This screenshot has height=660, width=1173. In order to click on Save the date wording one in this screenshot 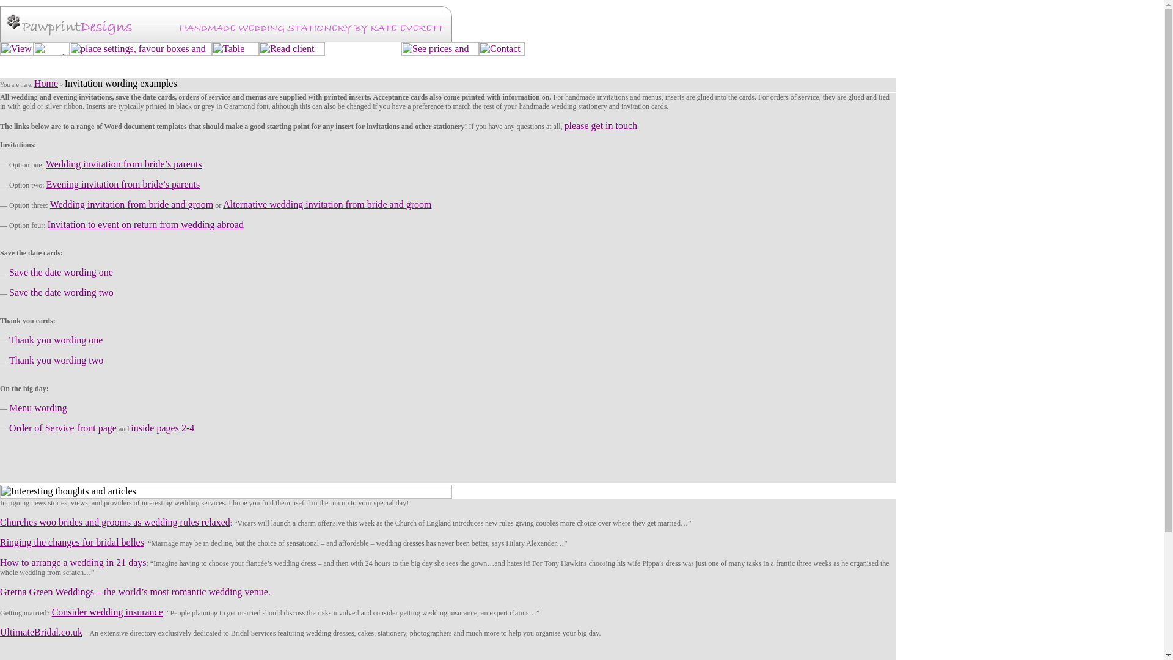, I will do `click(61, 272)`.